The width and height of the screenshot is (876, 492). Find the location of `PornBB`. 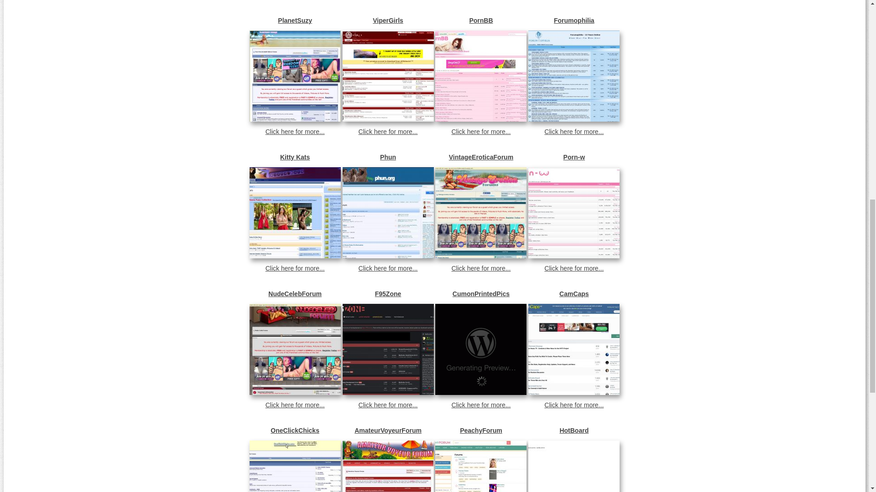

PornBB is located at coordinates (481, 20).